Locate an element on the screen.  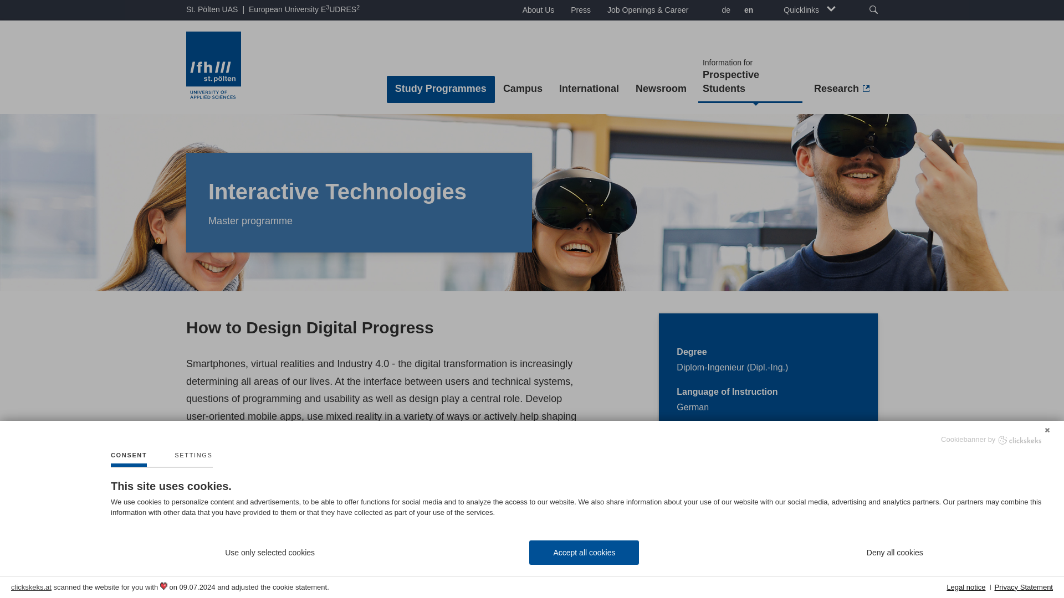
Deutsch is located at coordinates (724, 11).